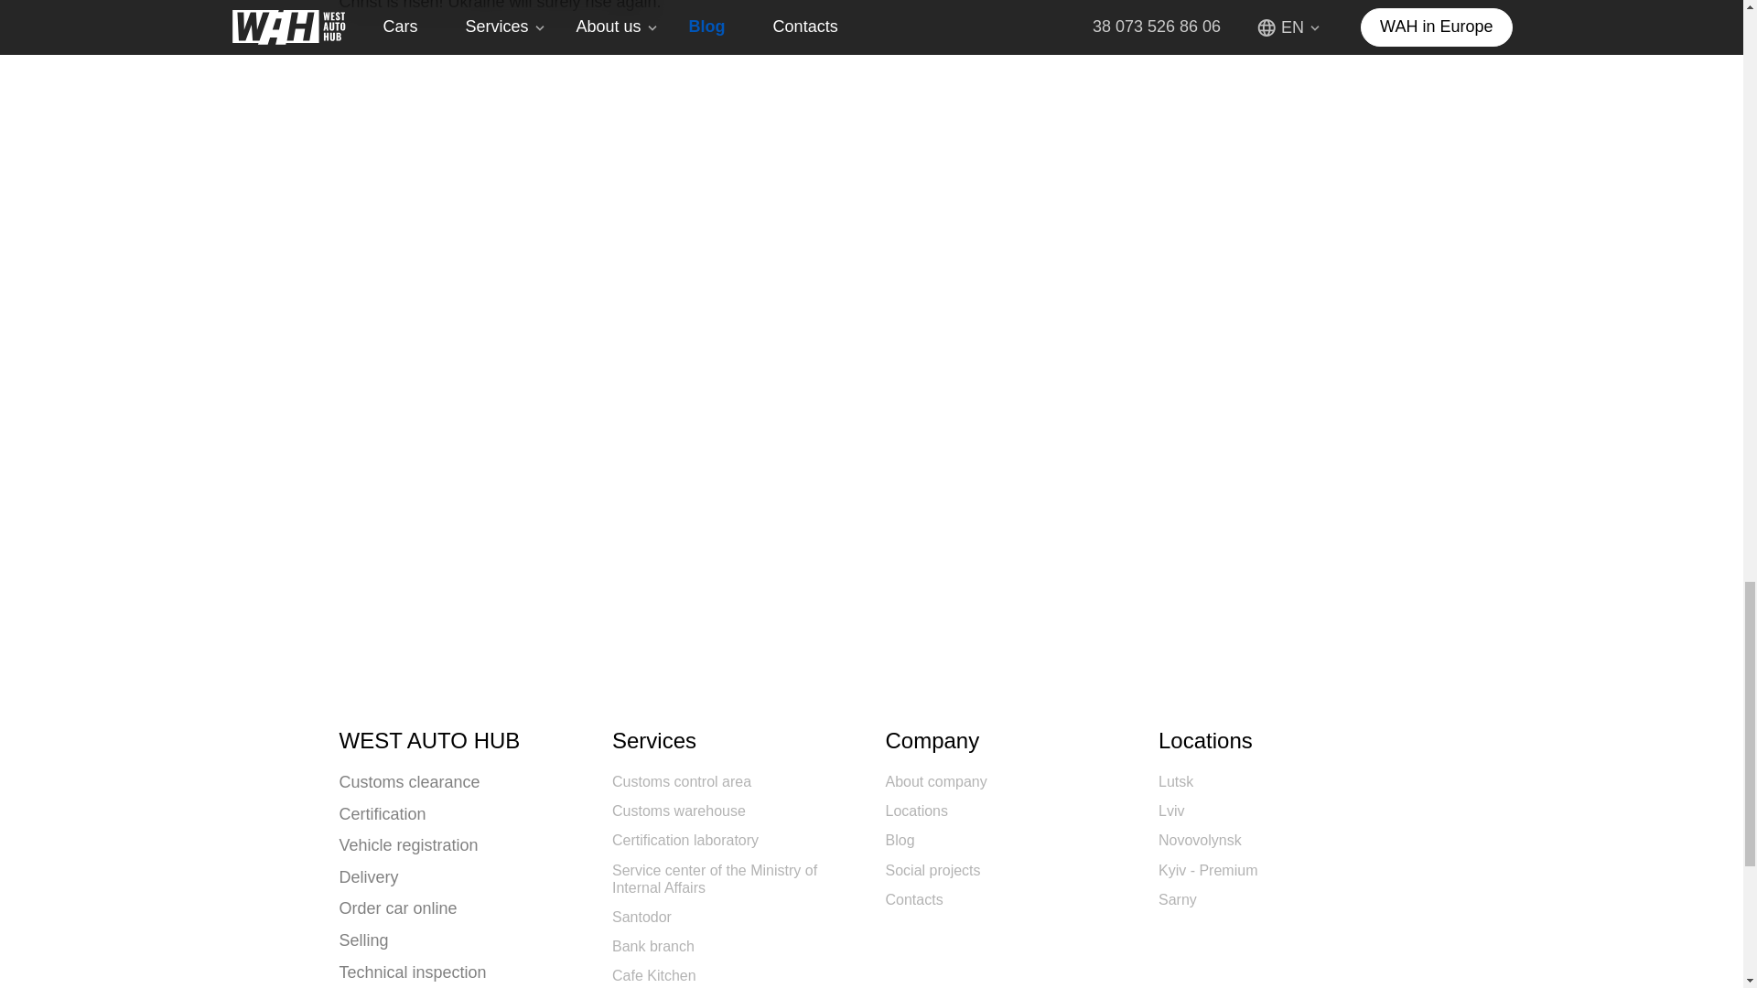 The image size is (1757, 988). I want to click on Certification, so click(383, 814).